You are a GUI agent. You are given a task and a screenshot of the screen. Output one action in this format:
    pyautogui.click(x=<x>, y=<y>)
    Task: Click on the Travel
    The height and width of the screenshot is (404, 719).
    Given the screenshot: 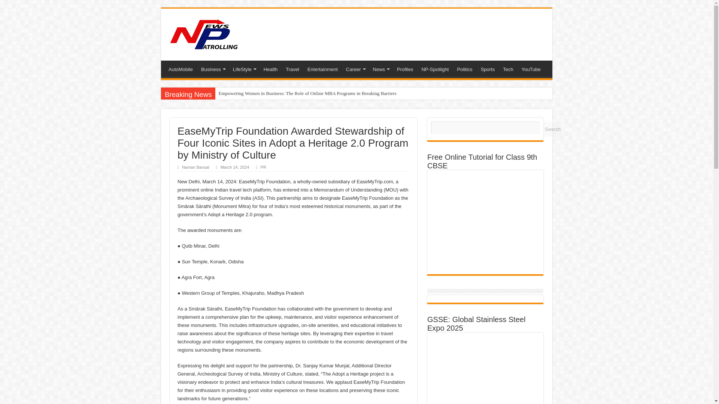 What is the action you would take?
    pyautogui.click(x=292, y=68)
    